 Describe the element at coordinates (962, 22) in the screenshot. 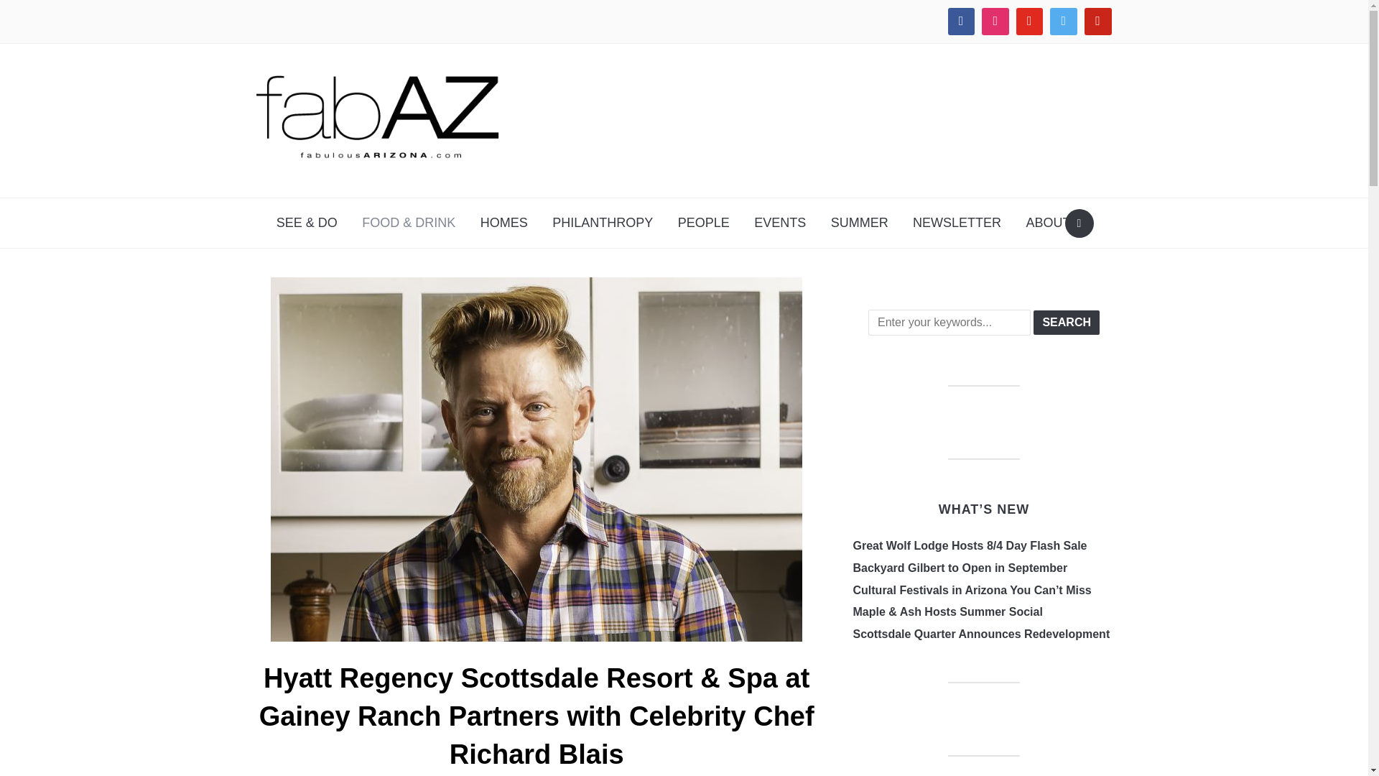

I see `Facebook` at that location.